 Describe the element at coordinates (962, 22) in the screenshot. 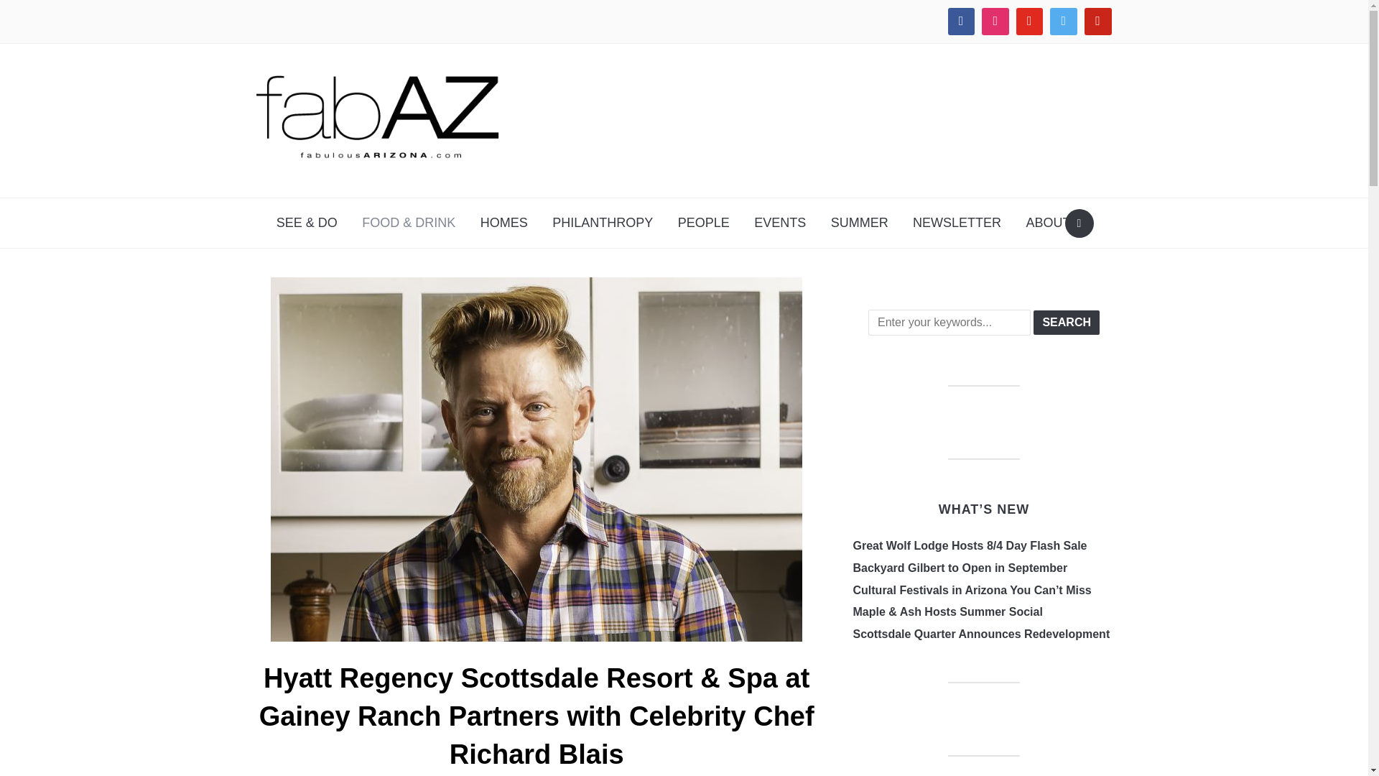

I see `Facebook` at that location.